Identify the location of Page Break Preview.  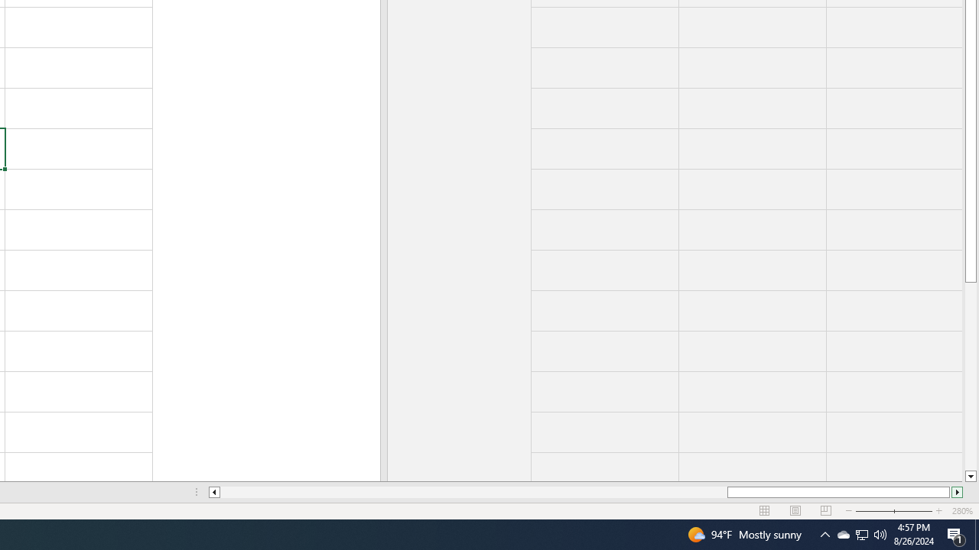
(825, 510).